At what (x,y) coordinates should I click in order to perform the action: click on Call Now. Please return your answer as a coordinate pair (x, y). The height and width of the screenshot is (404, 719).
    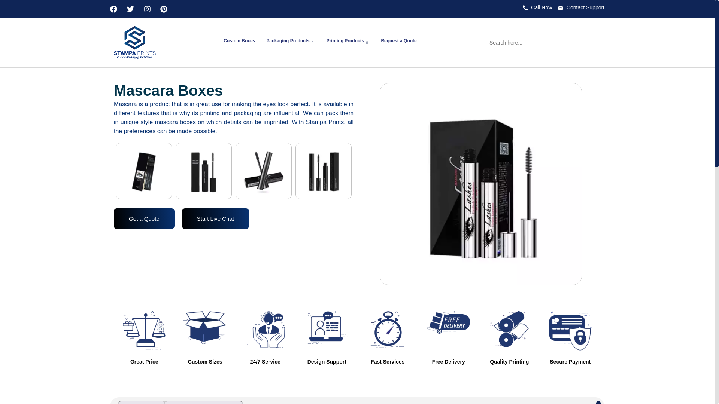
    Looking at the image, I should click on (537, 7).